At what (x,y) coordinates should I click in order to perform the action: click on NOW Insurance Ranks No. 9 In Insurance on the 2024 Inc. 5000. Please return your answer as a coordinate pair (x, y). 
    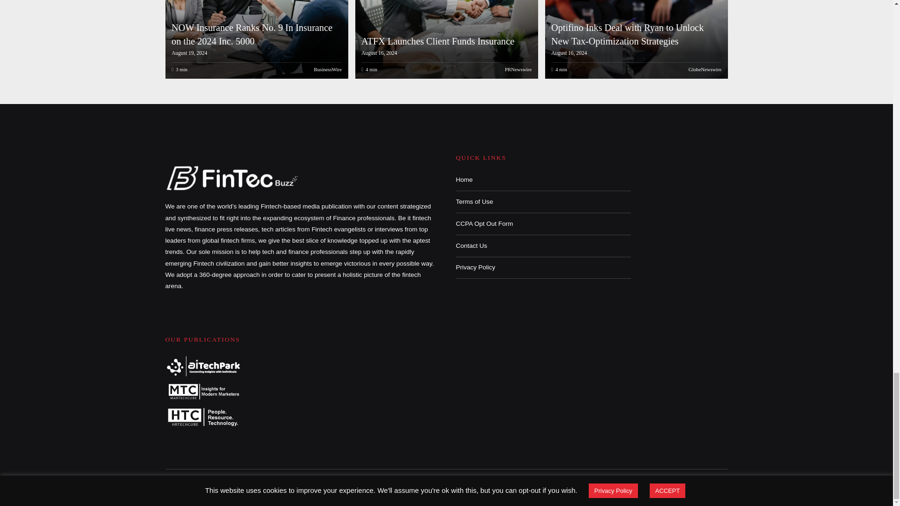
    Looking at the image, I should click on (255, 39).